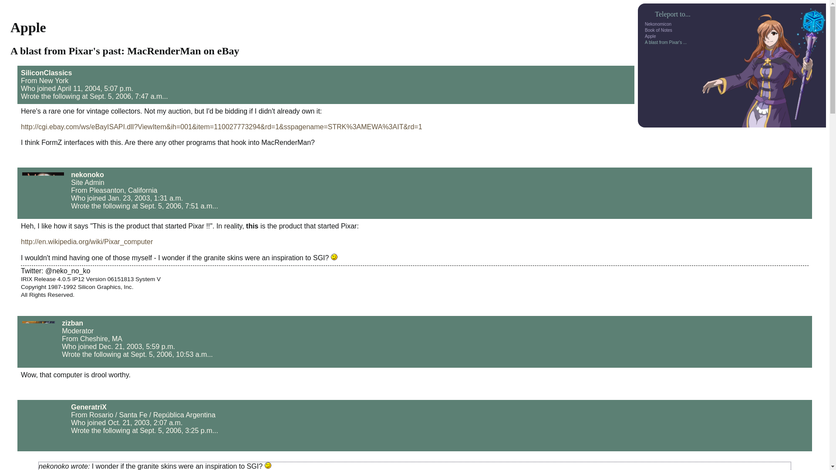  Describe the element at coordinates (651, 36) in the screenshot. I see `Apple` at that location.